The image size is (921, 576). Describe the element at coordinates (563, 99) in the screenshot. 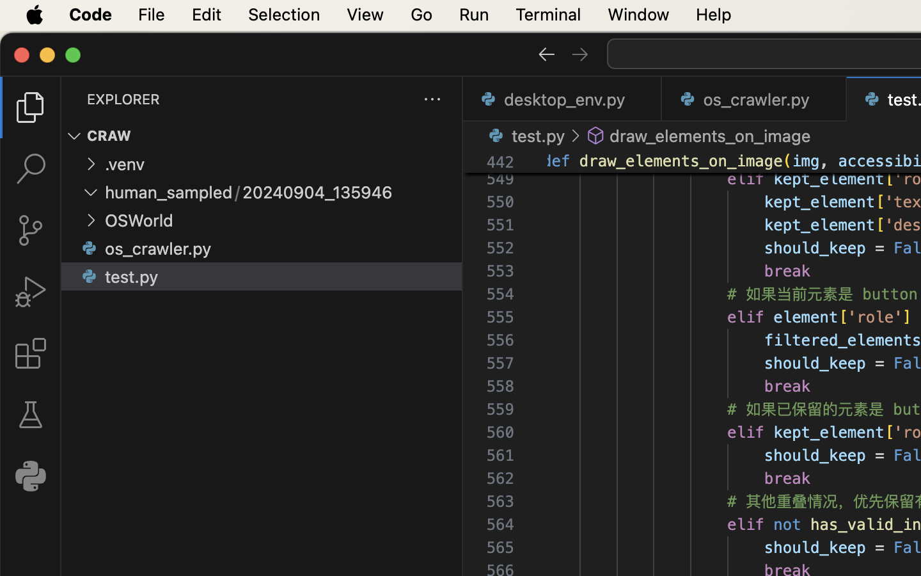

I see `0 desktop_env.py  ` at that location.